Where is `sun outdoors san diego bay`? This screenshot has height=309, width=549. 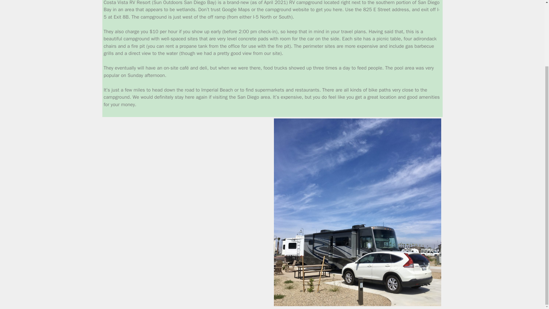 sun outdoors san diego bay is located at coordinates (187, 168).